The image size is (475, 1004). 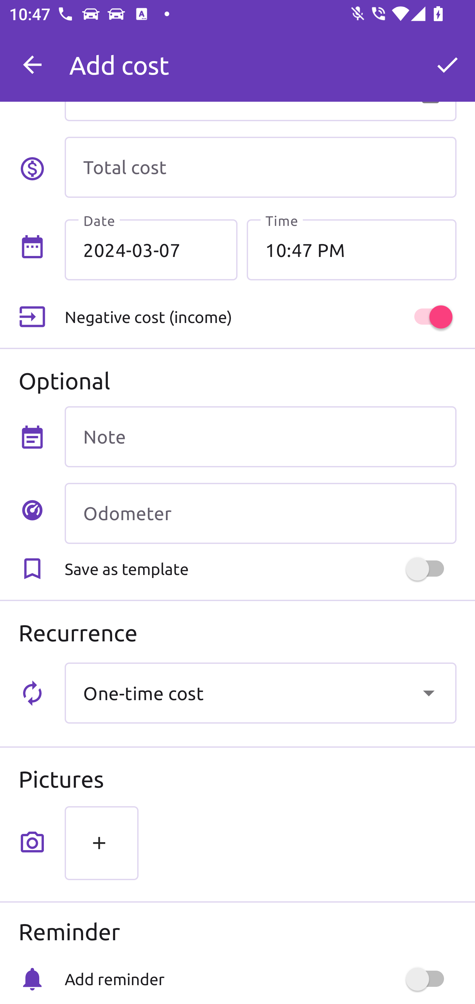 I want to click on Save as template, so click(x=260, y=569).